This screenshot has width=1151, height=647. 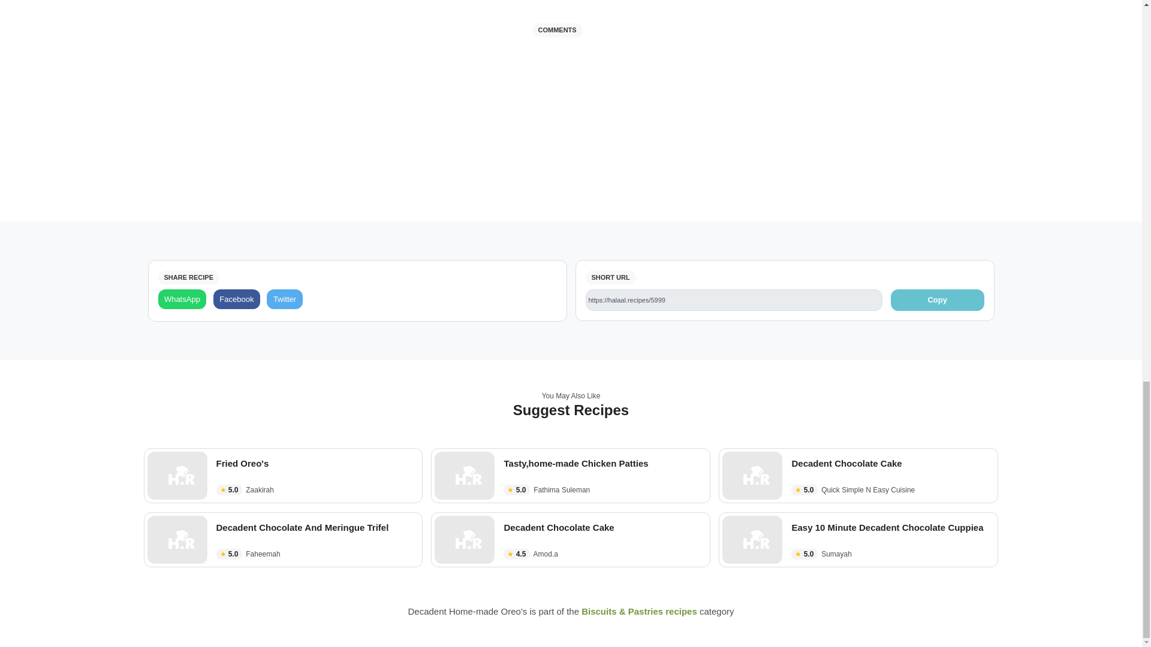 What do you see at coordinates (182, 299) in the screenshot?
I see `WhatsApp` at bounding box center [182, 299].